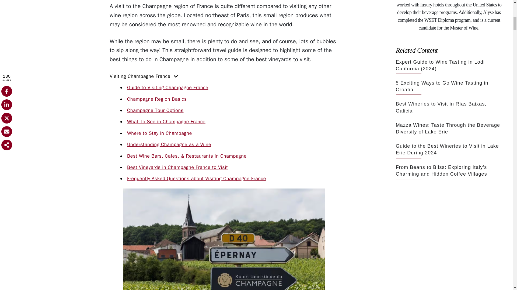 This screenshot has width=517, height=290. I want to click on Champagne Region Basics, so click(157, 99).